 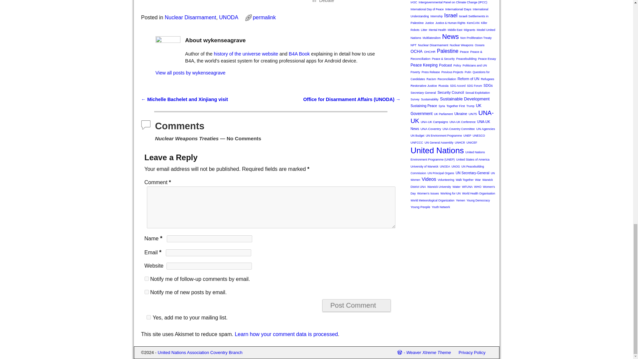 What do you see at coordinates (146, 292) in the screenshot?
I see `subscribe` at bounding box center [146, 292].